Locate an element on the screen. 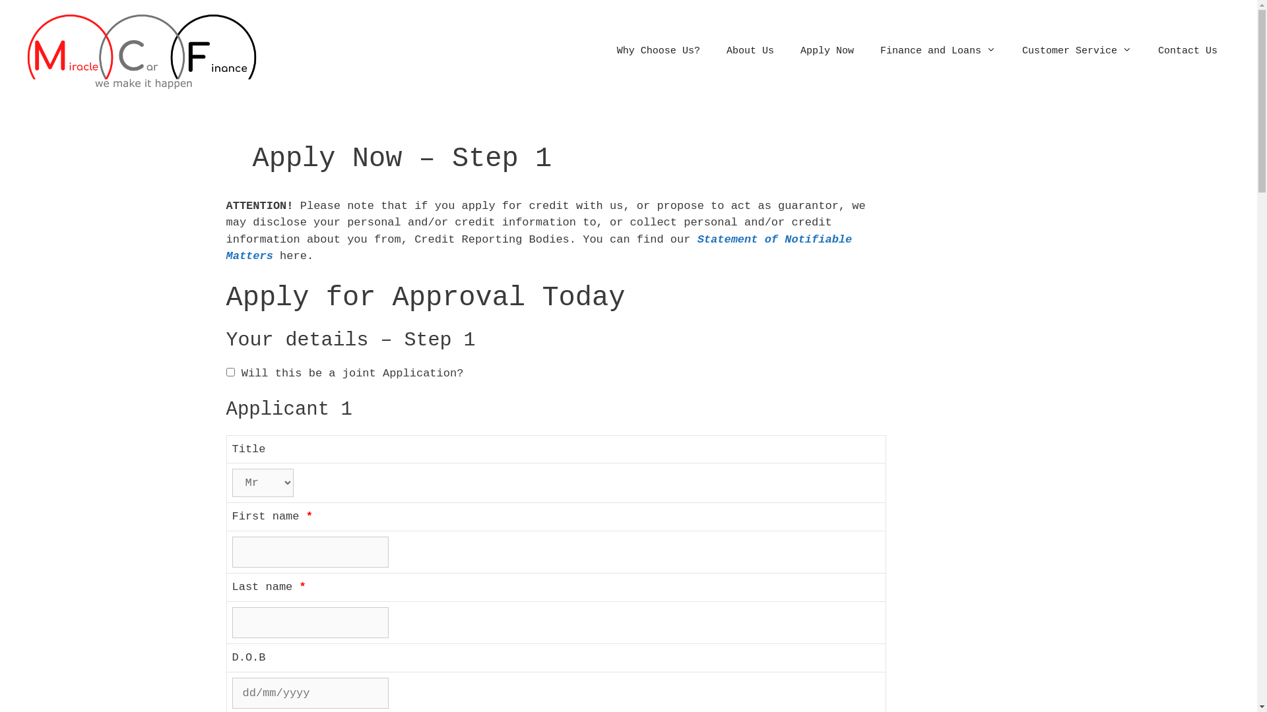  Finance and Loans is located at coordinates (938, 51).